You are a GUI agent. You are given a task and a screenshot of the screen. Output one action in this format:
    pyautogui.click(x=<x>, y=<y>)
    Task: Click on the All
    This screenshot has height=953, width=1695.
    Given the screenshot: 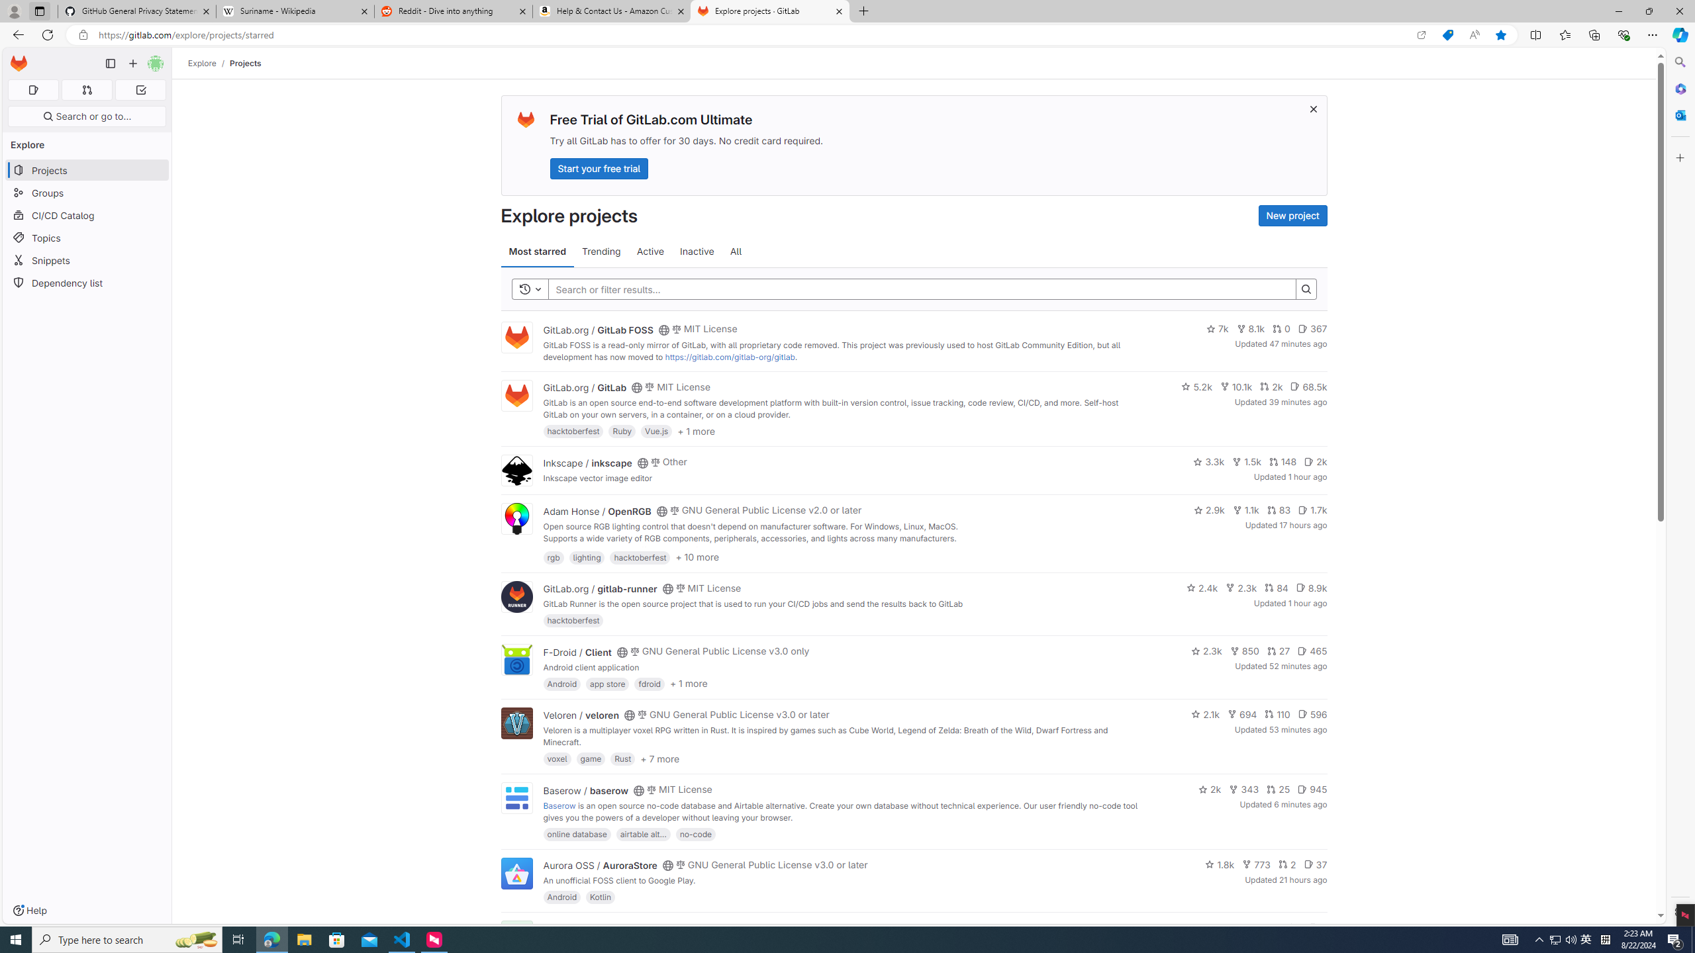 What is the action you would take?
    pyautogui.click(x=736, y=251)
    